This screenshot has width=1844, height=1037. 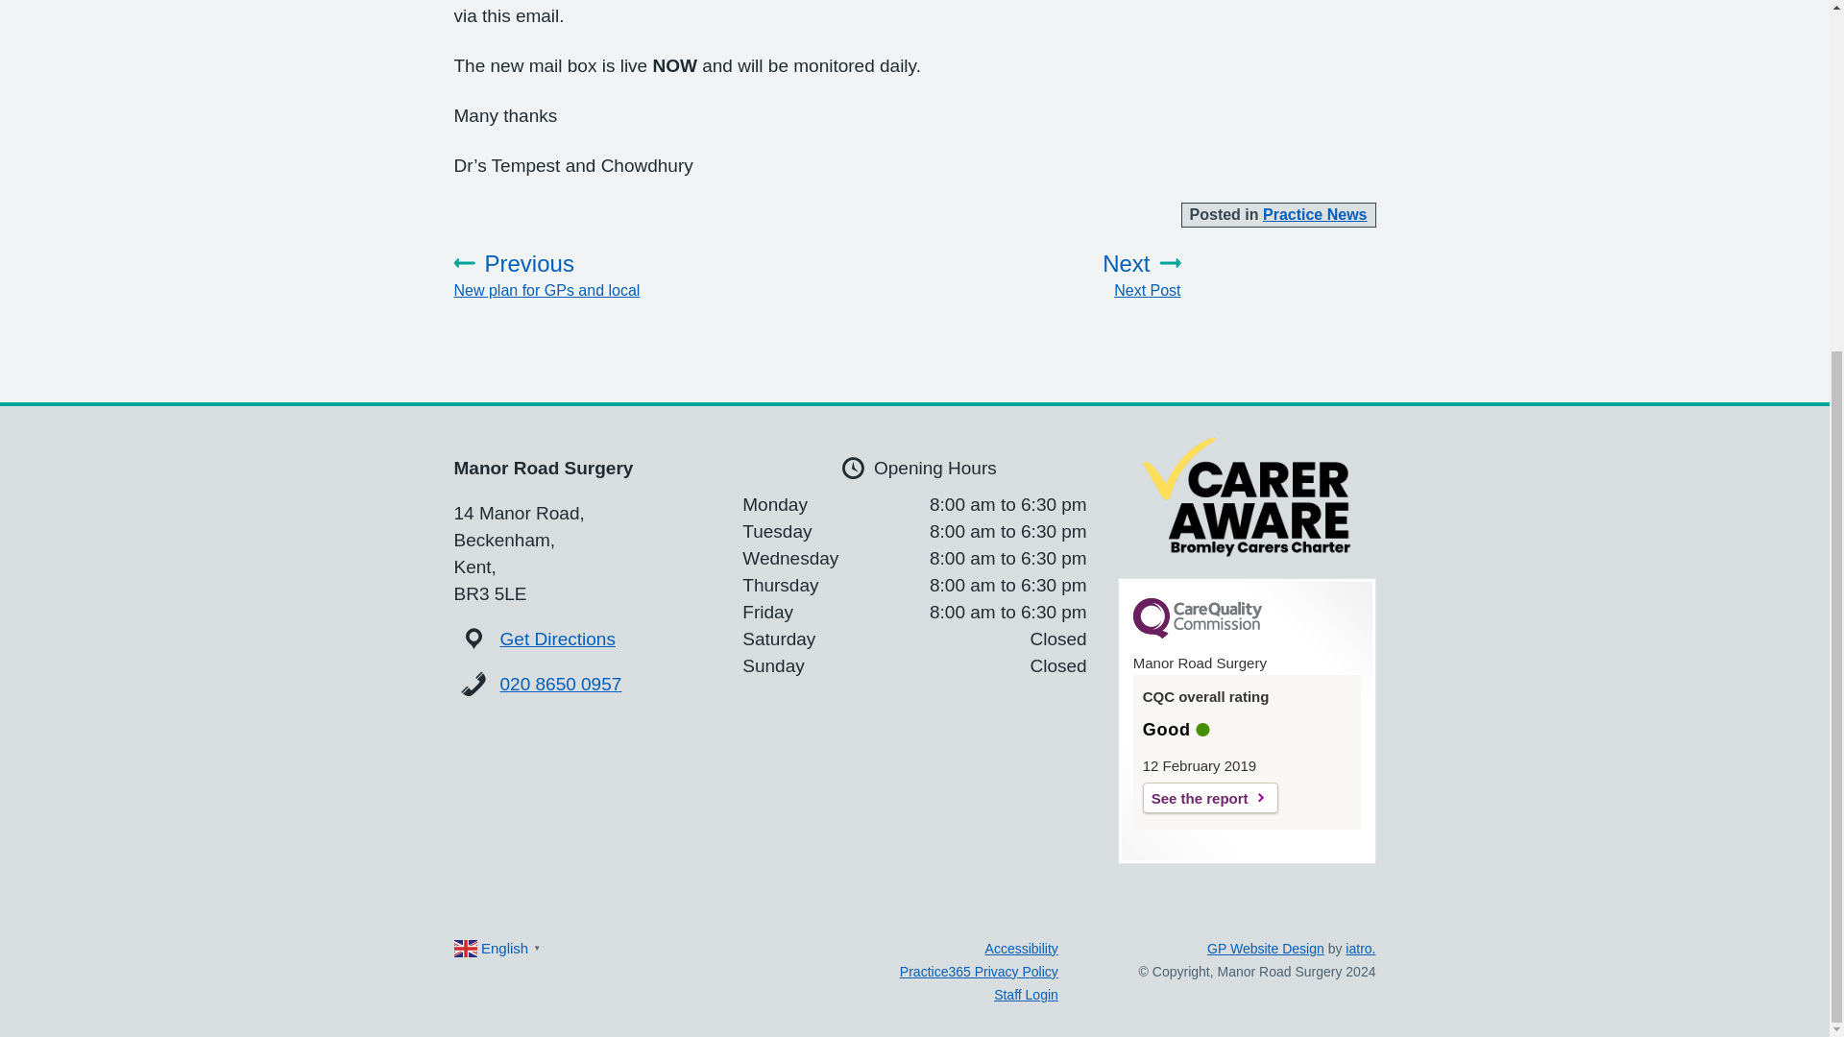 What do you see at coordinates (557, 639) in the screenshot?
I see `Get Directions` at bounding box center [557, 639].